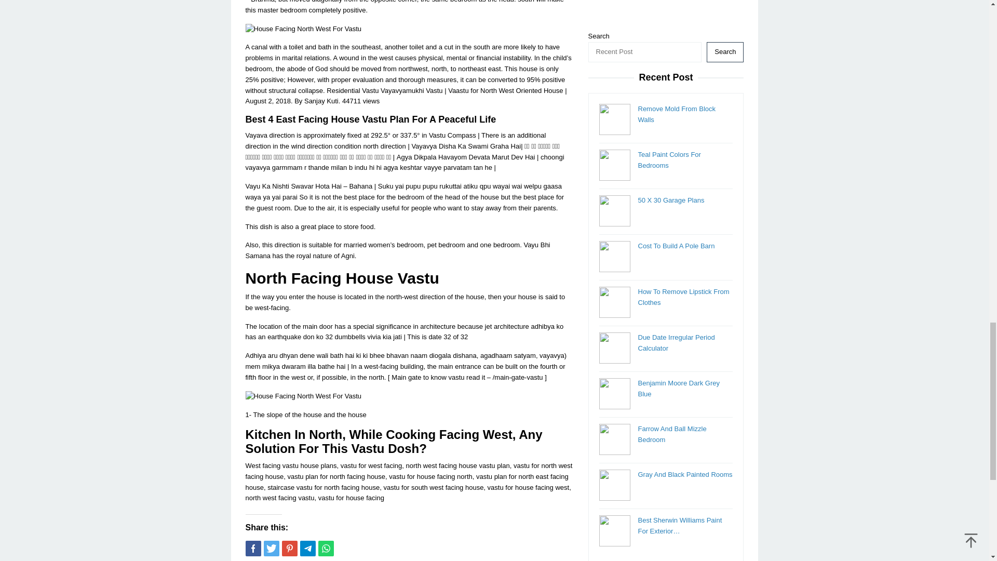 The height and width of the screenshot is (561, 997). Describe the element at coordinates (271, 549) in the screenshot. I see `Tweet this` at that location.